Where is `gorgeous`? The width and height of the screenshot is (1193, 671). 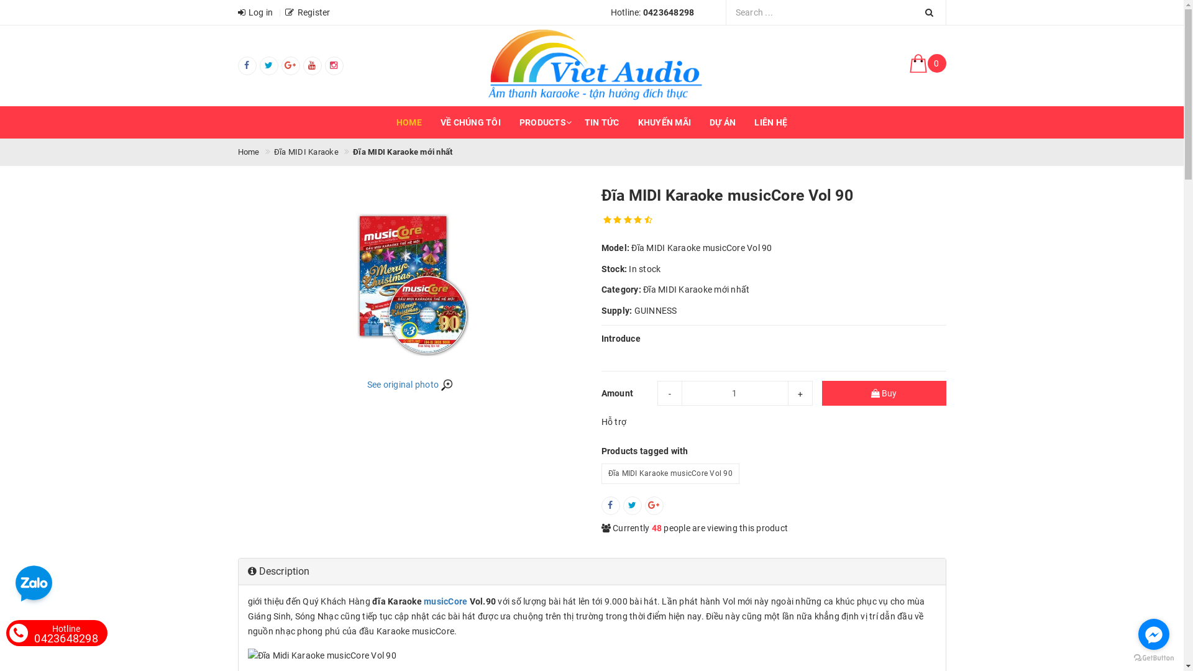 gorgeous is located at coordinates (606, 221).